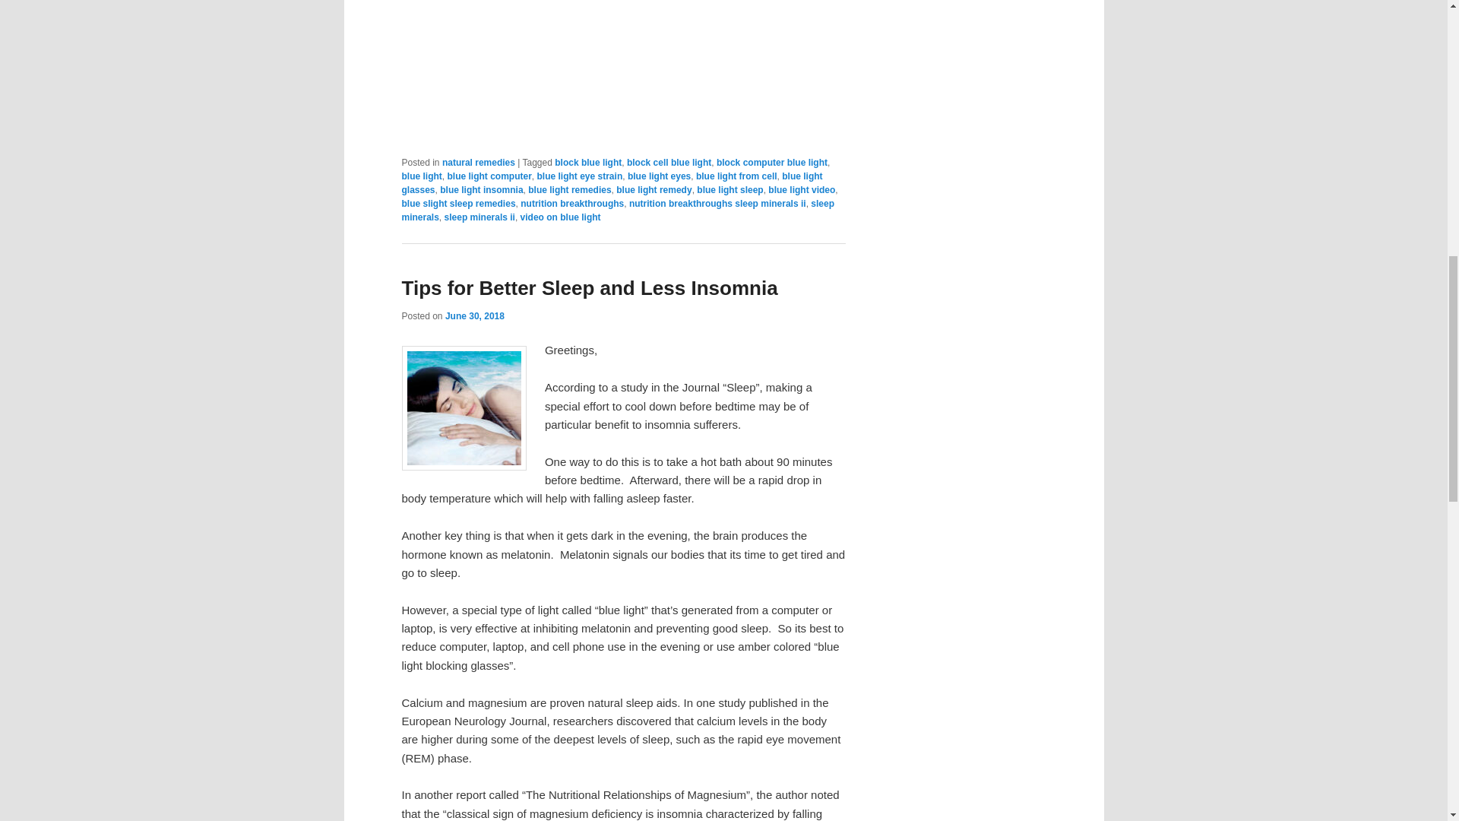 This screenshot has height=821, width=1459. I want to click on blue slight sleep remedies, so click(457, 204).